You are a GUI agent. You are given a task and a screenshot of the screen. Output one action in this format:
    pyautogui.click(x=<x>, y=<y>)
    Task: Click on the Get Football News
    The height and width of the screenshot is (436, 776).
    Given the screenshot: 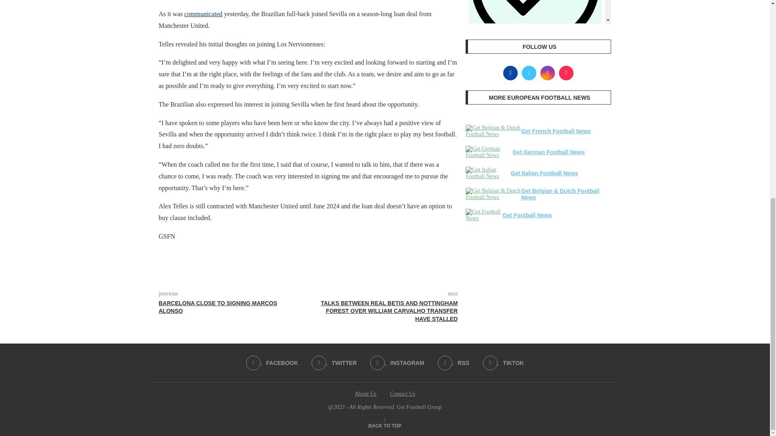 What is the action you would take?
    pyautogui.click(x=484, y=215)
    